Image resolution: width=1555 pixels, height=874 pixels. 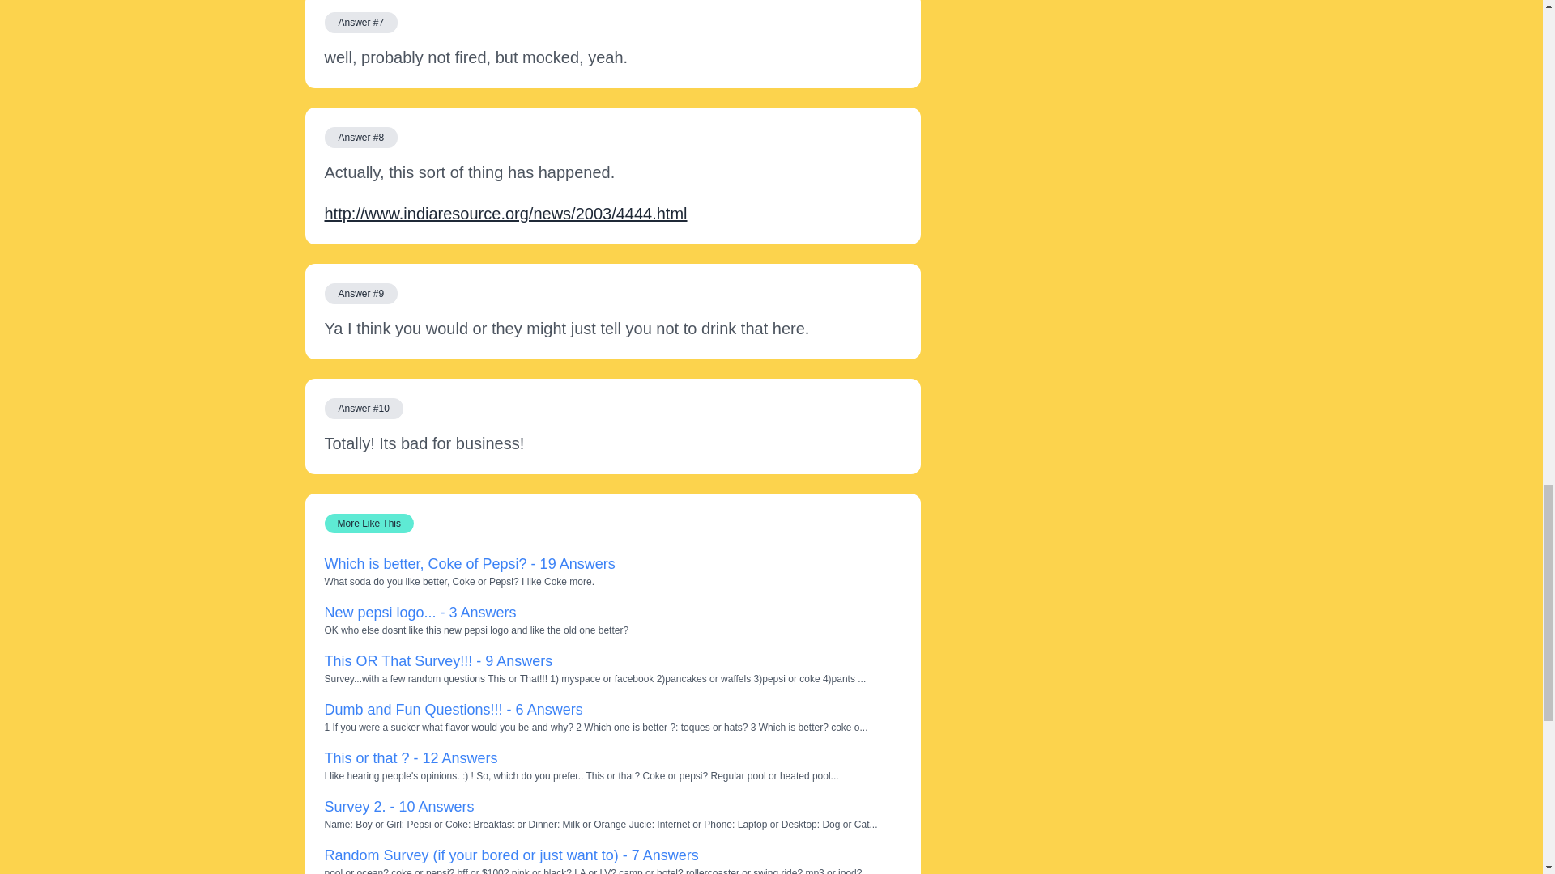 I want to click on Which is better, Coke of Pepsi? - 19 Answers, so click(x=468, y=563).